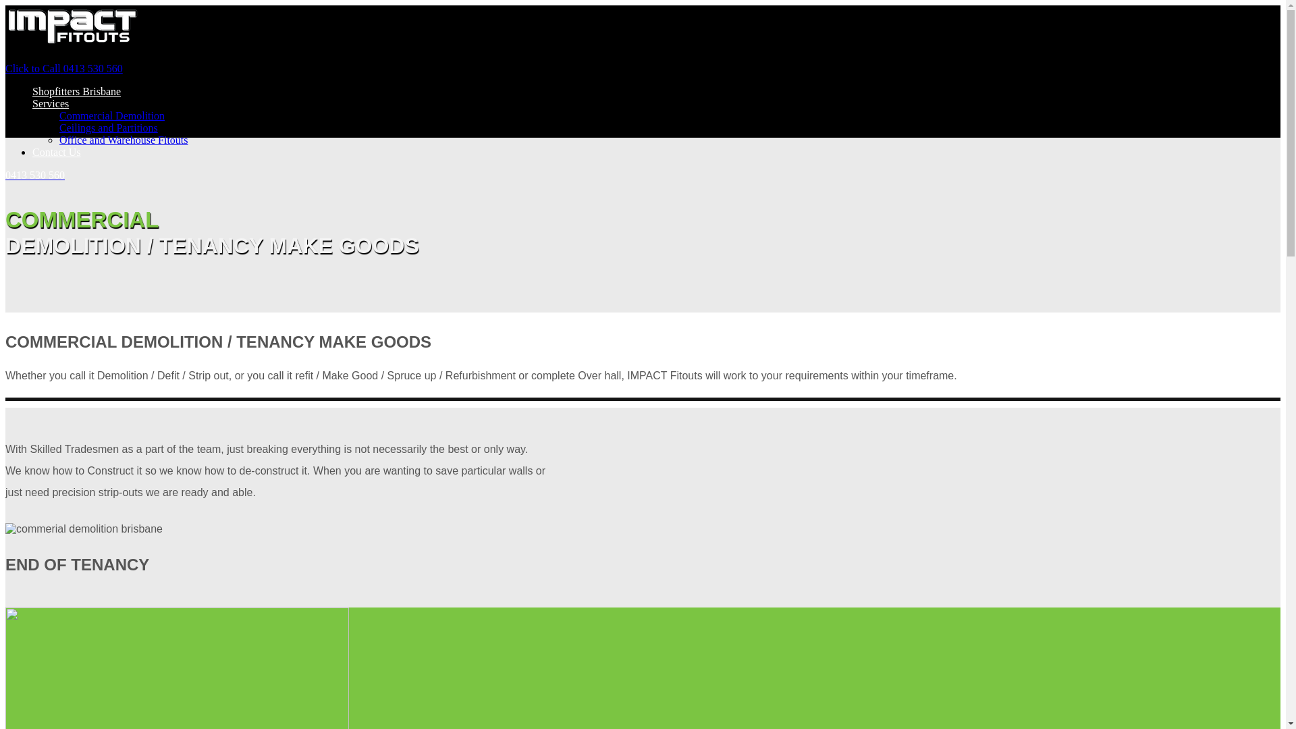 This screenshot has height=729, width=1296. Describe the element at coordinates (77, 92) in the screenshot. I see `Shopfitters Brisbane` at that location.